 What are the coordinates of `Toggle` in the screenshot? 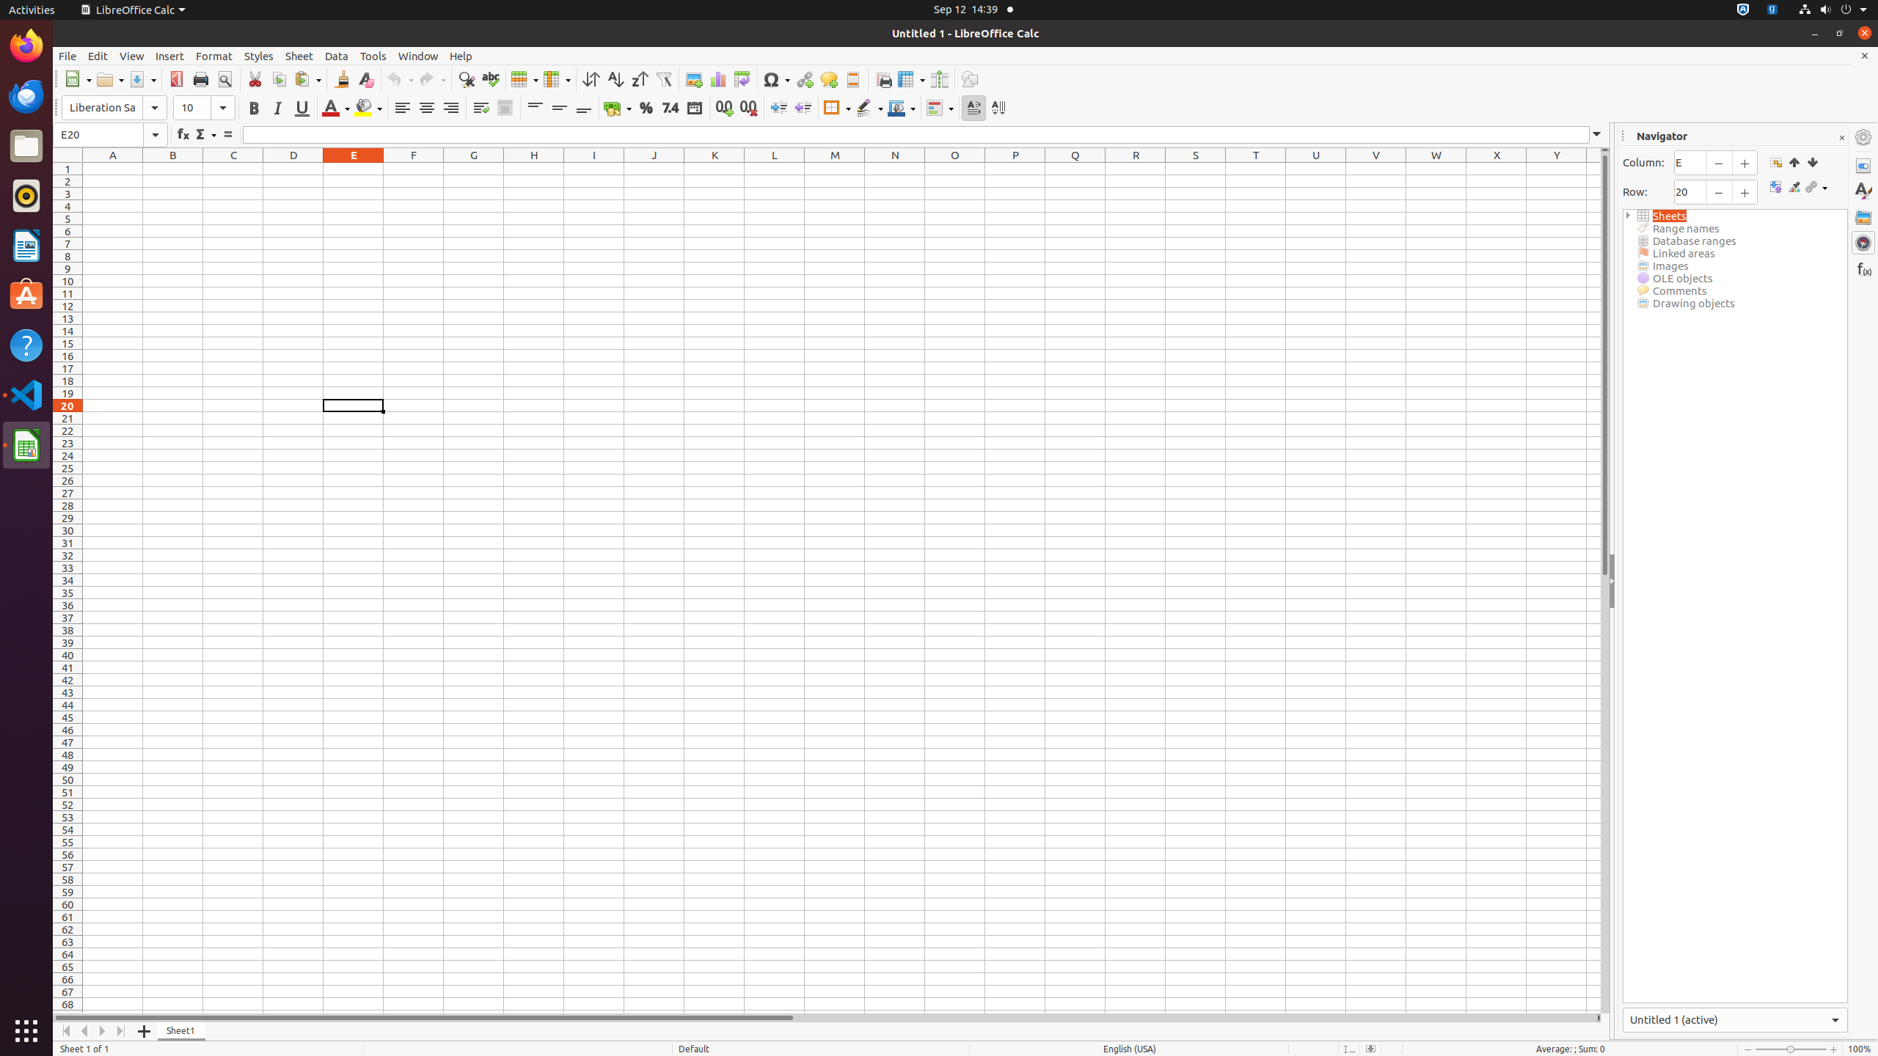 It's located at (1775, 188).